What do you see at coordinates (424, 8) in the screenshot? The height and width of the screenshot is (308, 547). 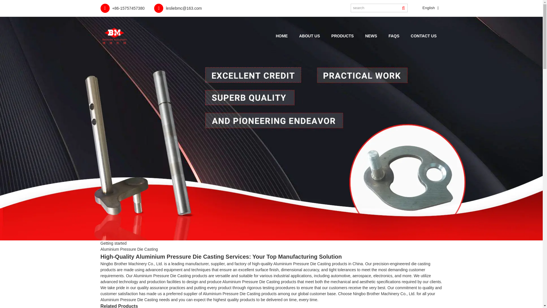 I see `English` at bounding box center [424, 8].